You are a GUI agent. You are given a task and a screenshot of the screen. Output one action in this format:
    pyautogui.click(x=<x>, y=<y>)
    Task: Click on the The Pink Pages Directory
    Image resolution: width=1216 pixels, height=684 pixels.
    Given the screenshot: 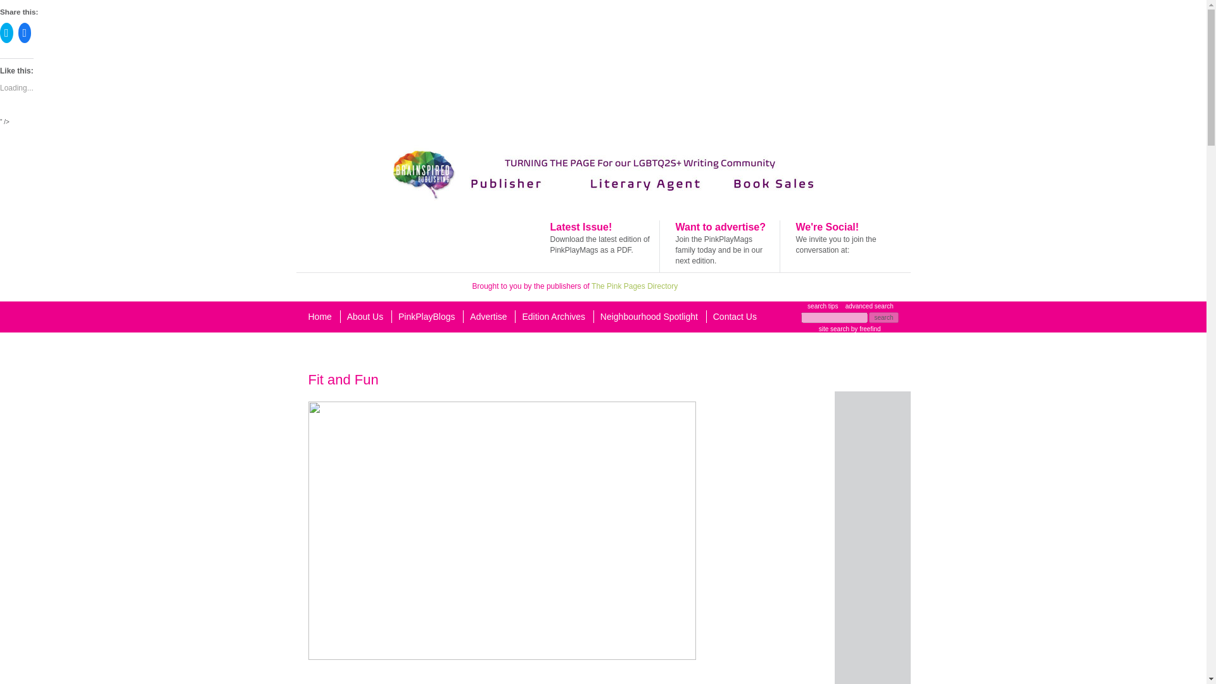 What is the action you would take?
    pyautogui.click(x=634, y=286)
    